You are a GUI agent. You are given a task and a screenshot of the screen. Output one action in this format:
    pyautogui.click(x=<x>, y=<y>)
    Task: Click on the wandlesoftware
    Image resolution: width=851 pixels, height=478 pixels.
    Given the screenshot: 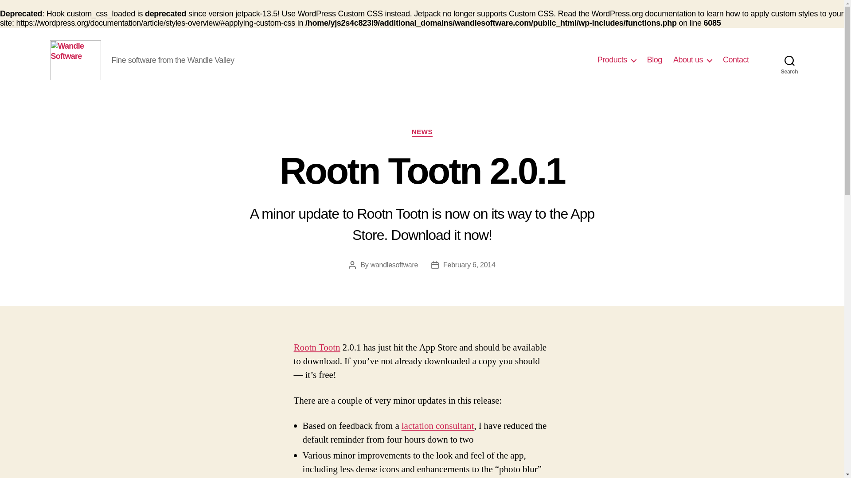 What is the action you would take?
    pyautogui.click(x=394, y=265)
    